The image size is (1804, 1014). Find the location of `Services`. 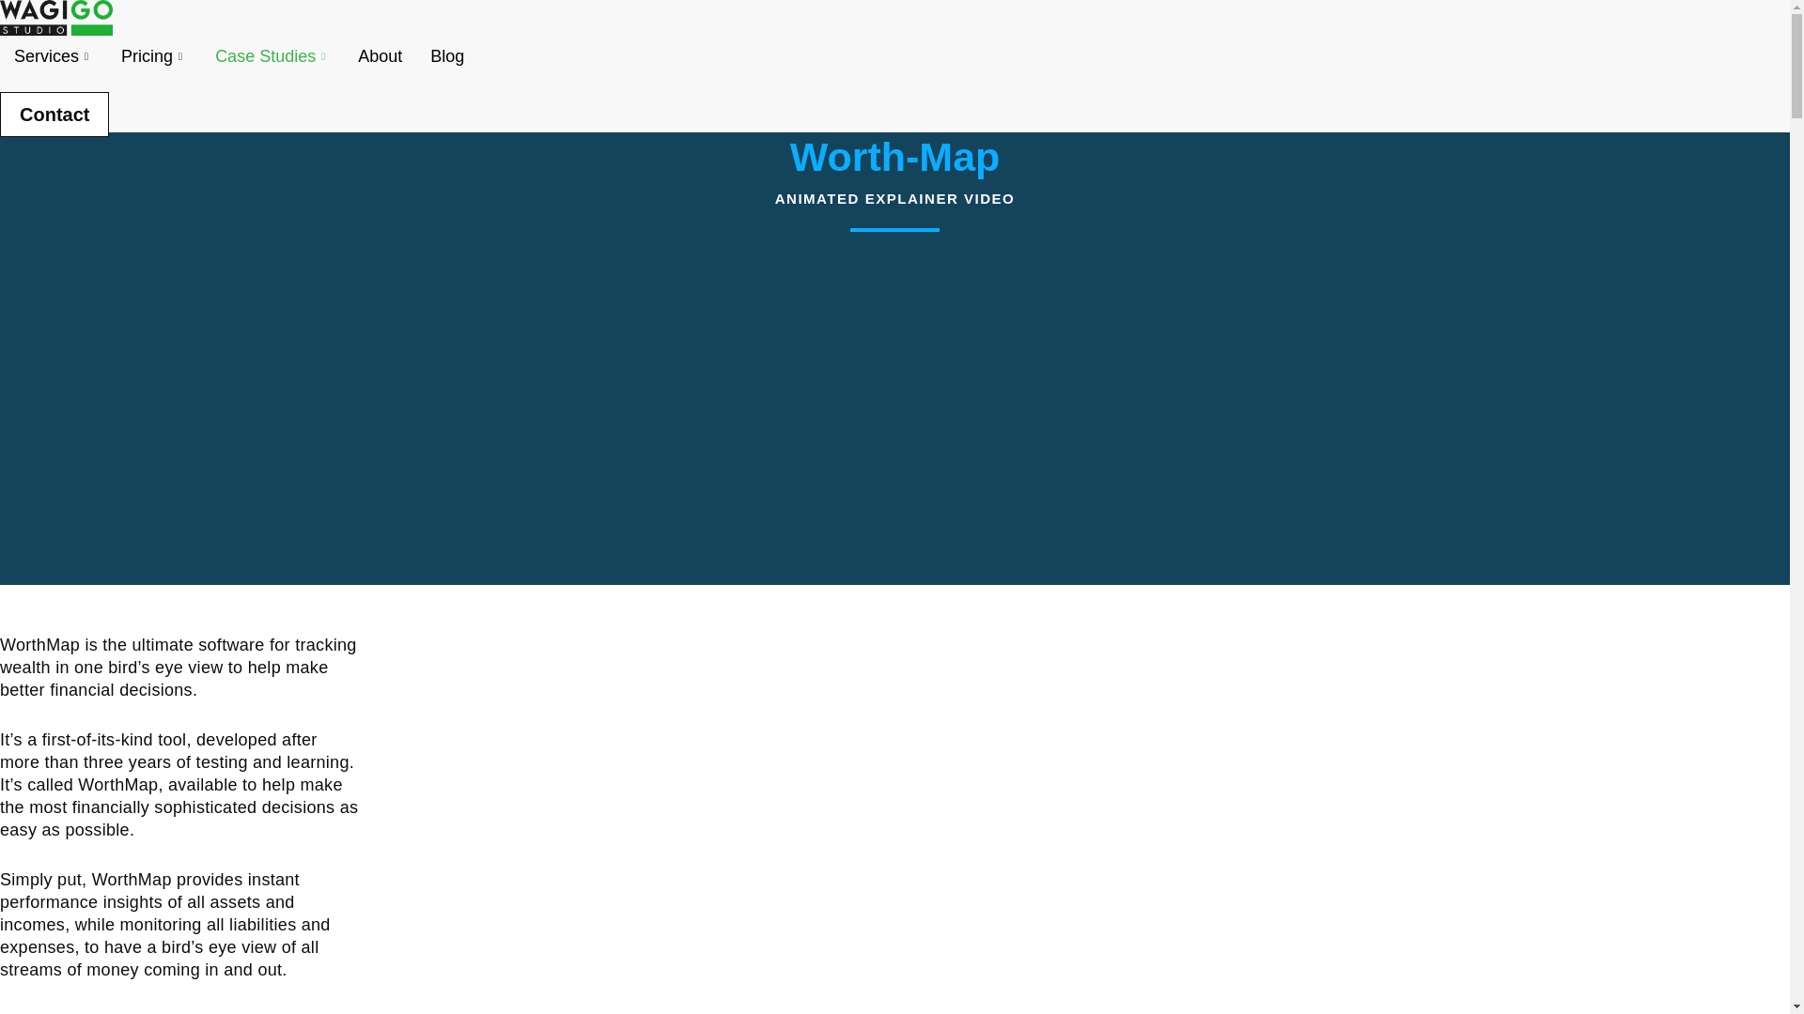

Services is located at coordinates (53, 56).